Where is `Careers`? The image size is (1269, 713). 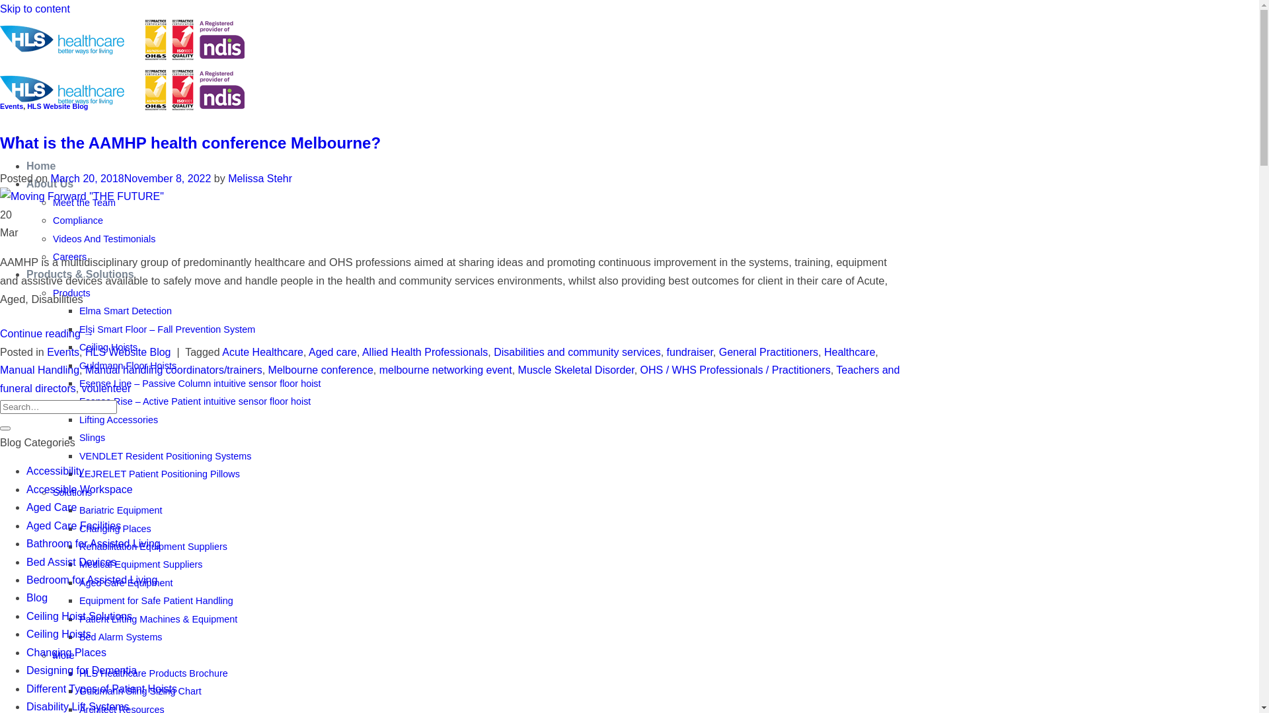 Careers is located at coordinates (70, 257).